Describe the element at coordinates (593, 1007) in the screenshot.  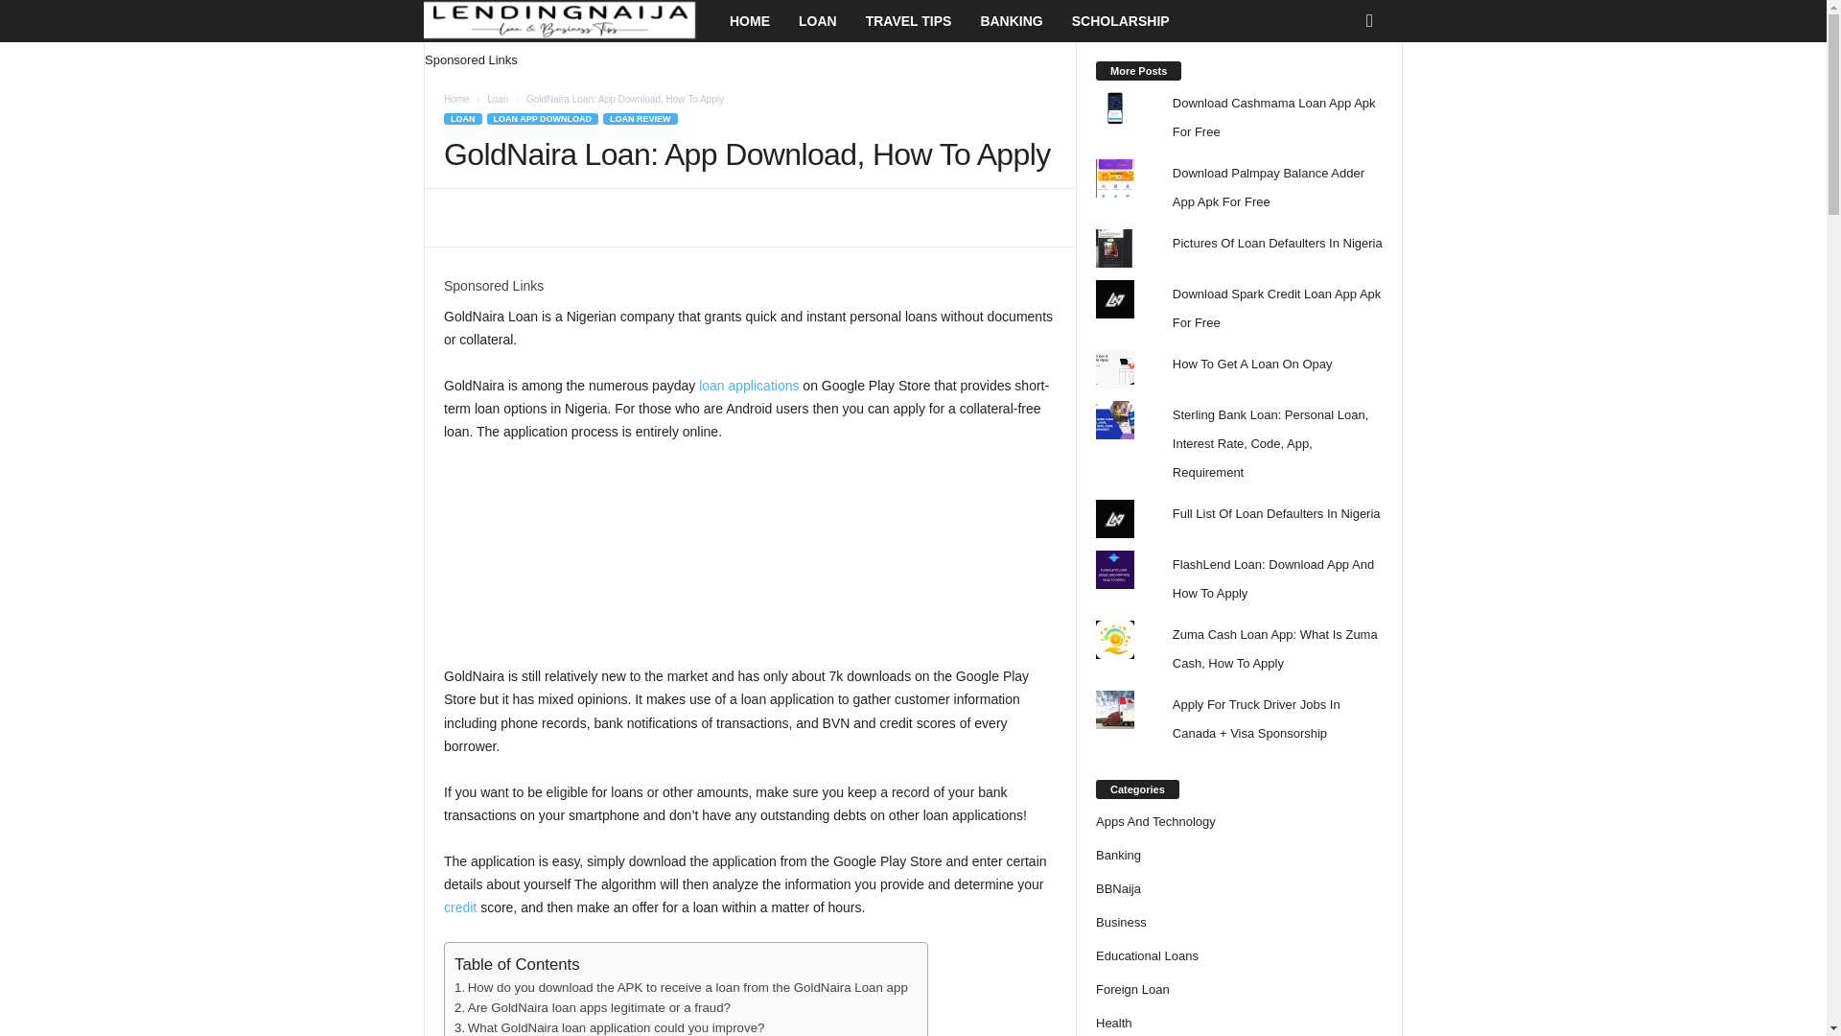
I see `Are GoldNaira loan apps legitimate or a fraud?` at that location.